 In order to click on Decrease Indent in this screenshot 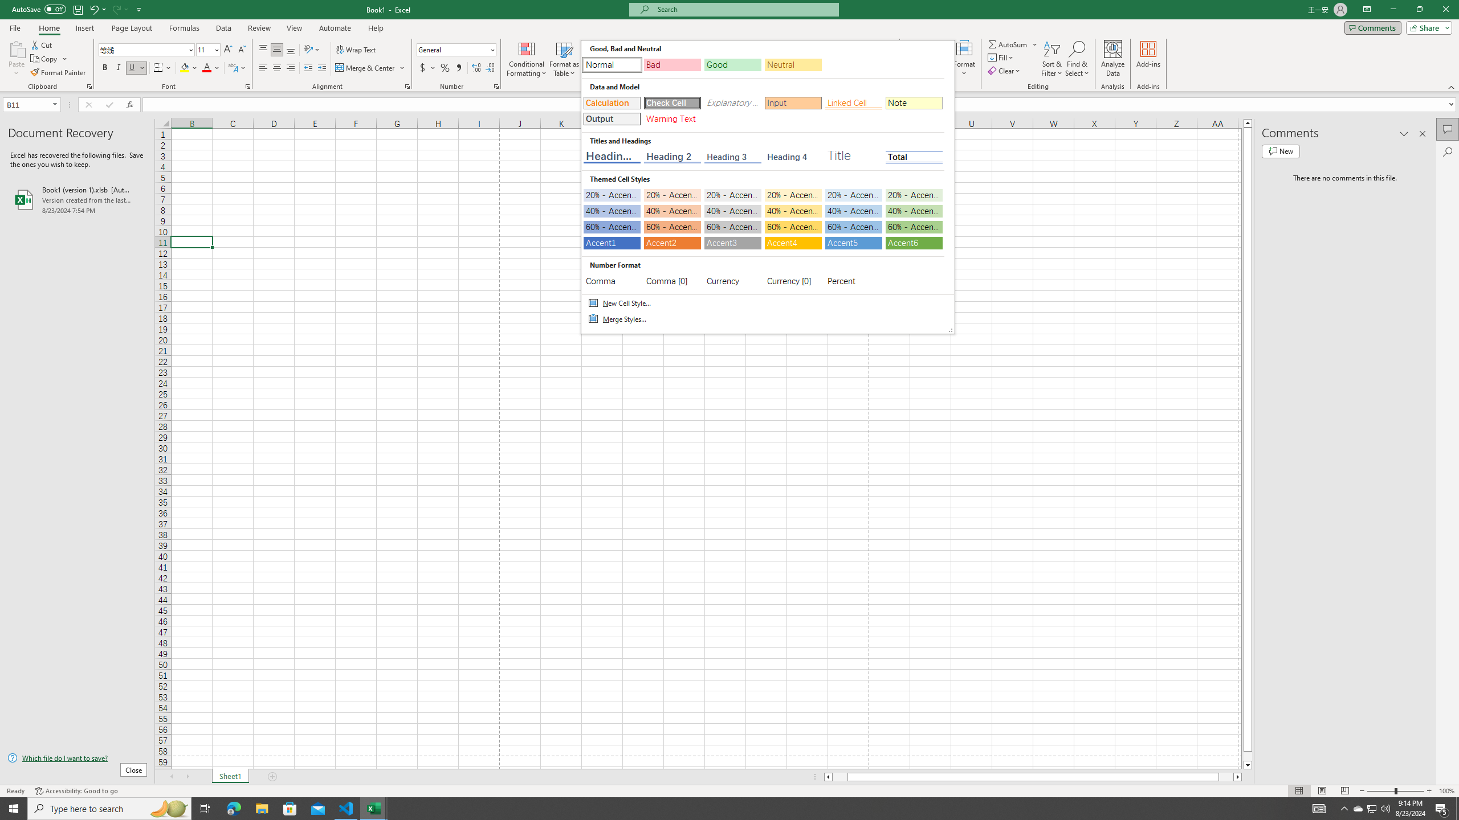, I will do `click(308, 68)`.